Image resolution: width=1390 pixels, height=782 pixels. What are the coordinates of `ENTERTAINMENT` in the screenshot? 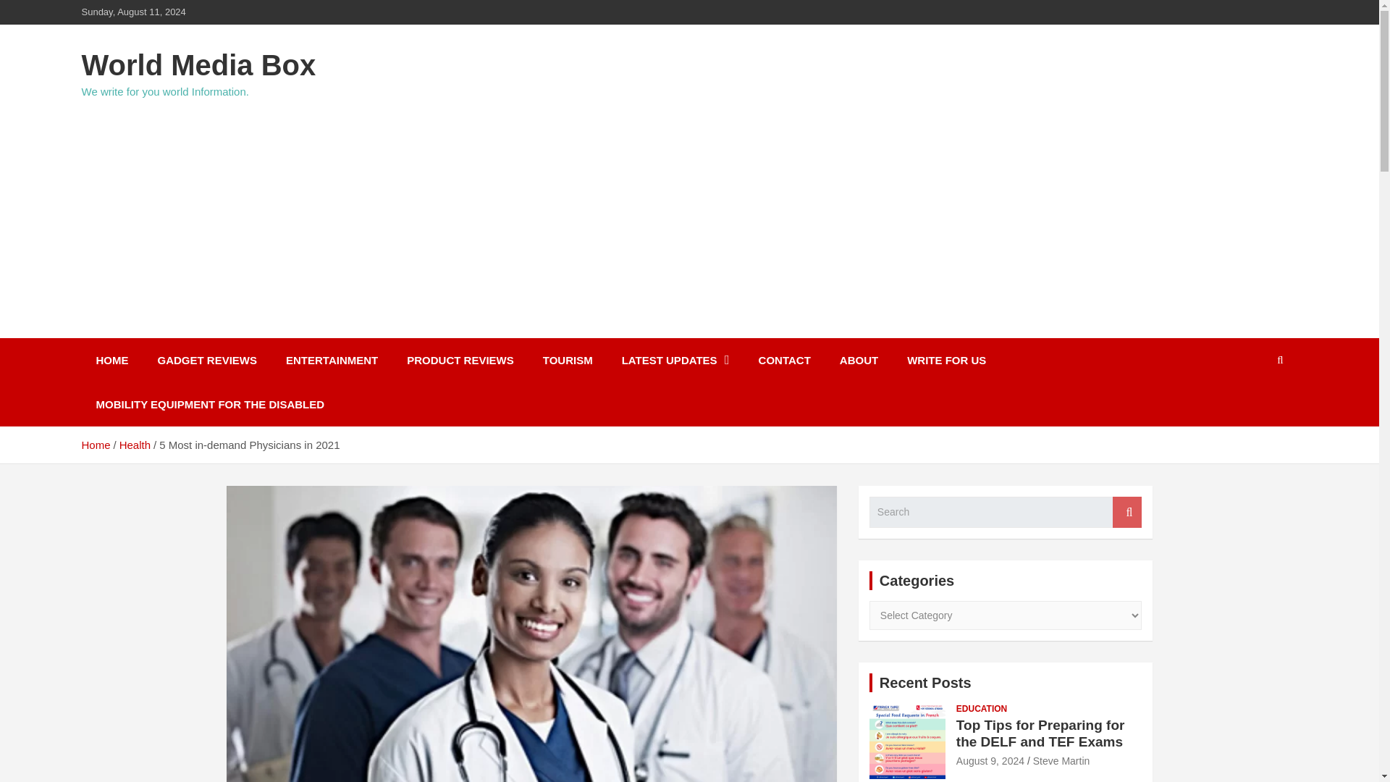 It's located at (332, 360).